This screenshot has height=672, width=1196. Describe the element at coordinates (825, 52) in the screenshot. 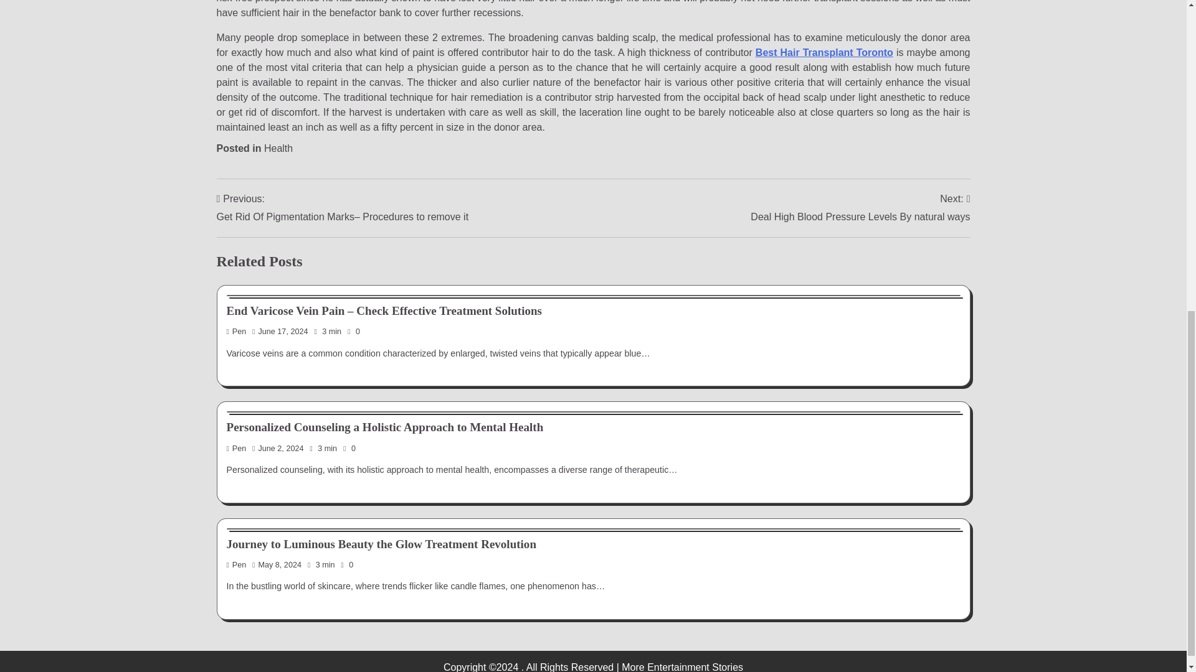

I see `Best Hair Transplant Toronto` at that location.